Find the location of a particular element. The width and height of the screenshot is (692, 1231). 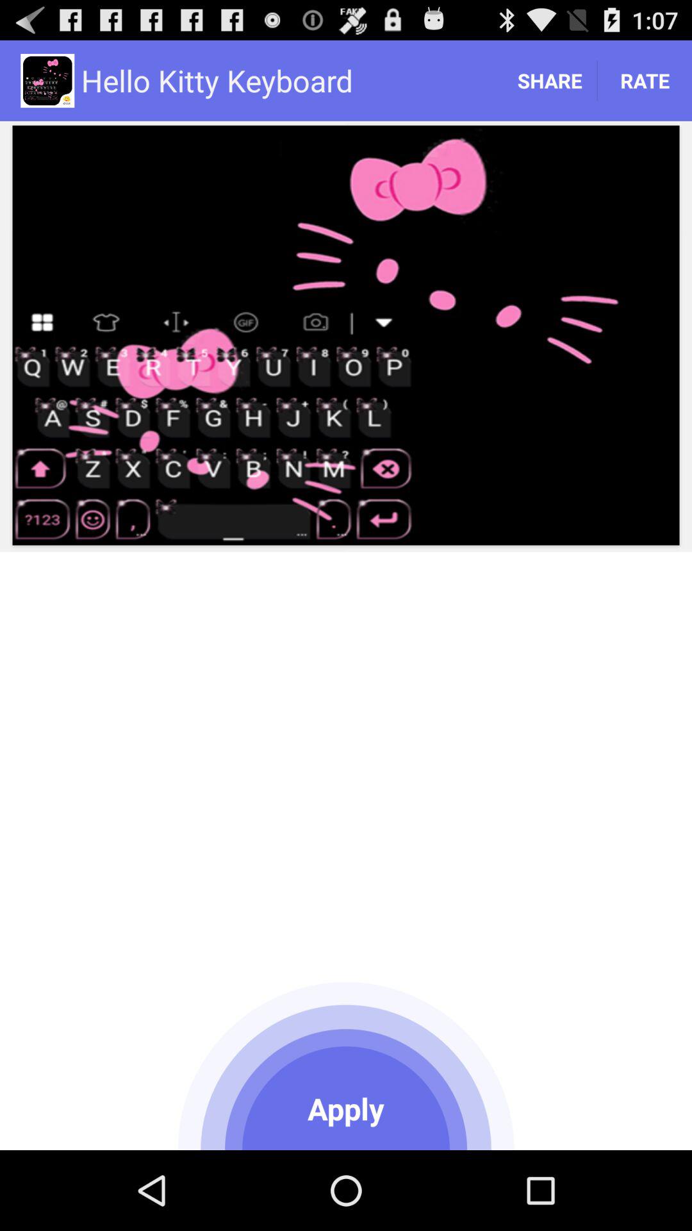

swipe until the rate is located at coordinates (645, 81).